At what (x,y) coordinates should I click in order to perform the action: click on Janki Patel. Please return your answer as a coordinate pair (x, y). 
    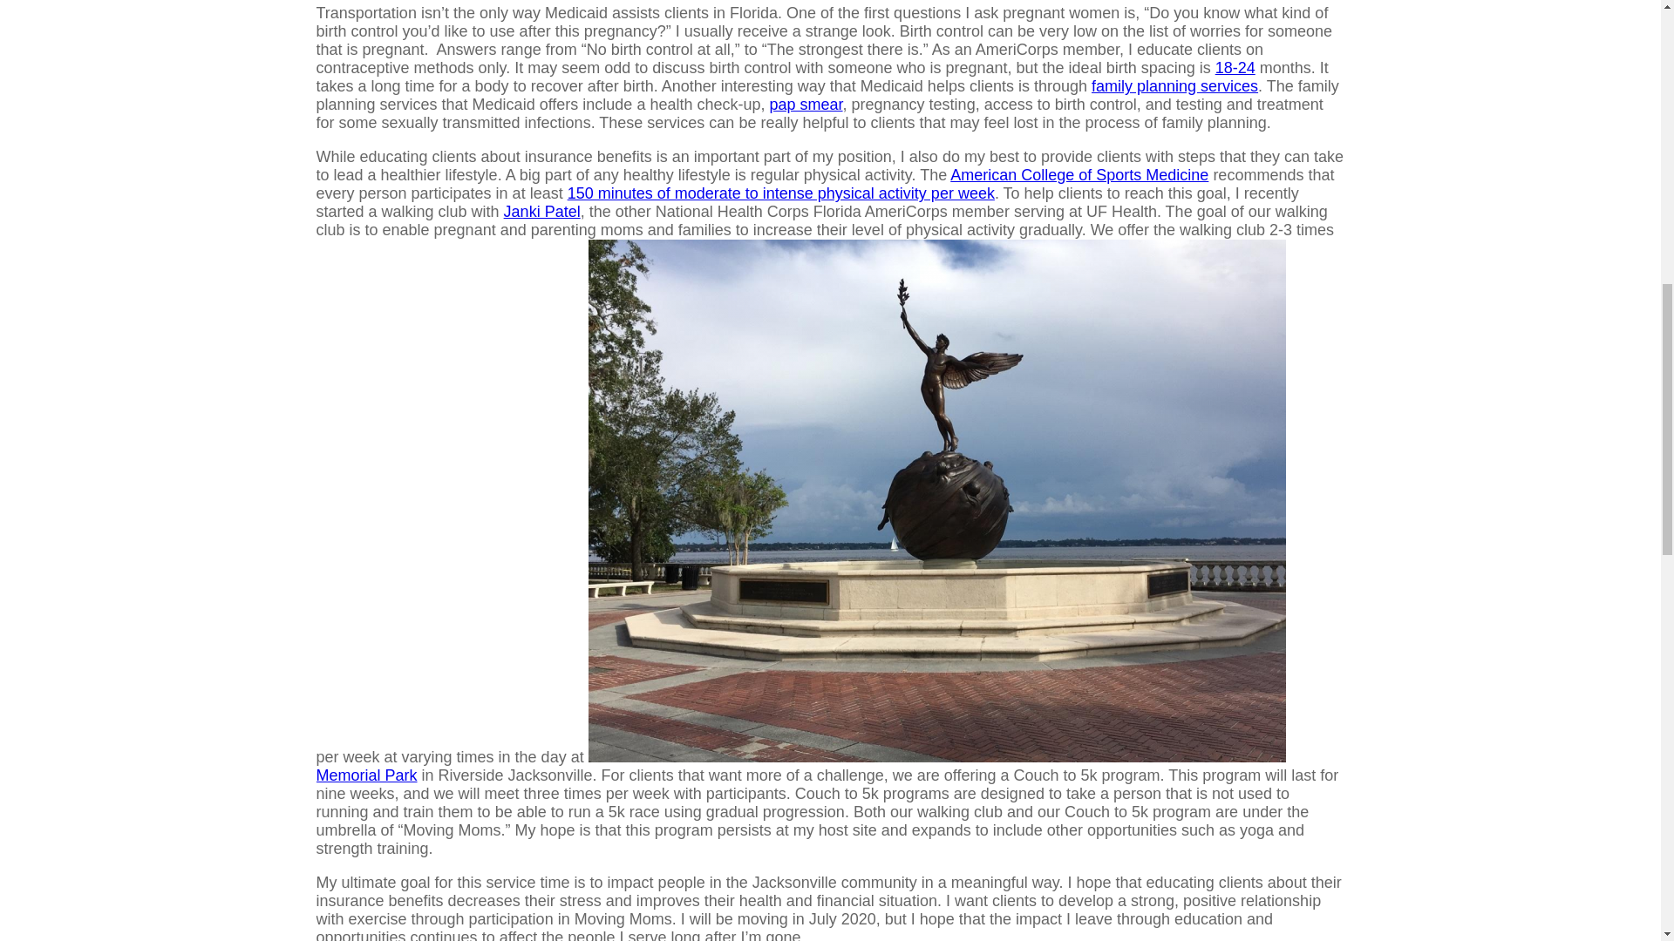
    Looking at the image, I should click on (542, 211).